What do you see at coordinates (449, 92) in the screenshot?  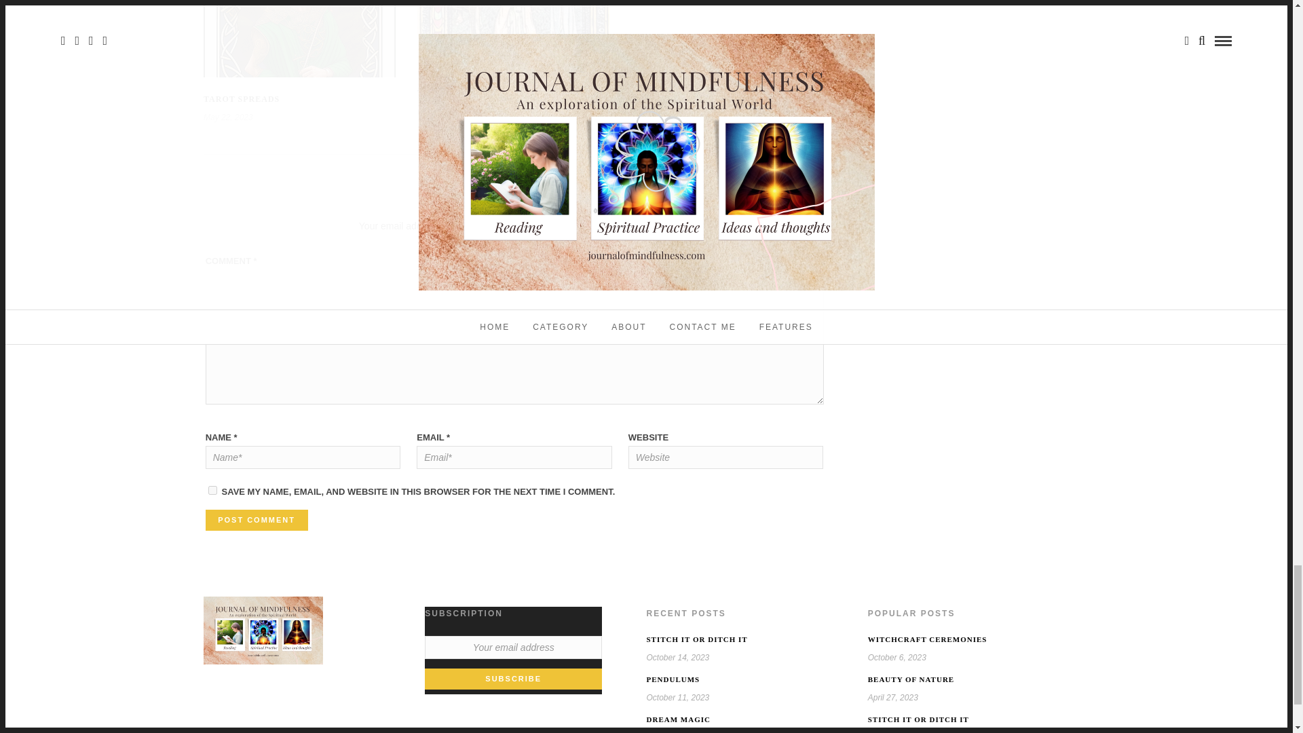 I see `The Cup Suit` at bounding box center [449, 92].